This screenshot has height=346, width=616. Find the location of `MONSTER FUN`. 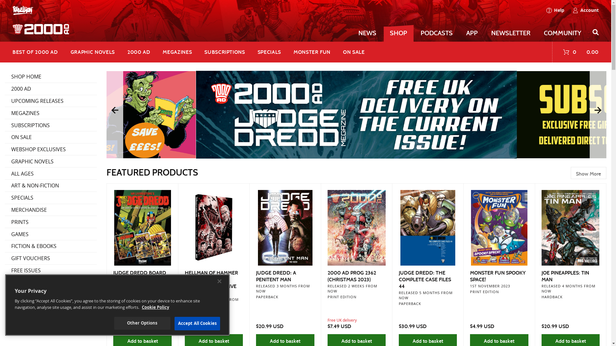

MONSTER FUN is located at coordinates (312, 52).